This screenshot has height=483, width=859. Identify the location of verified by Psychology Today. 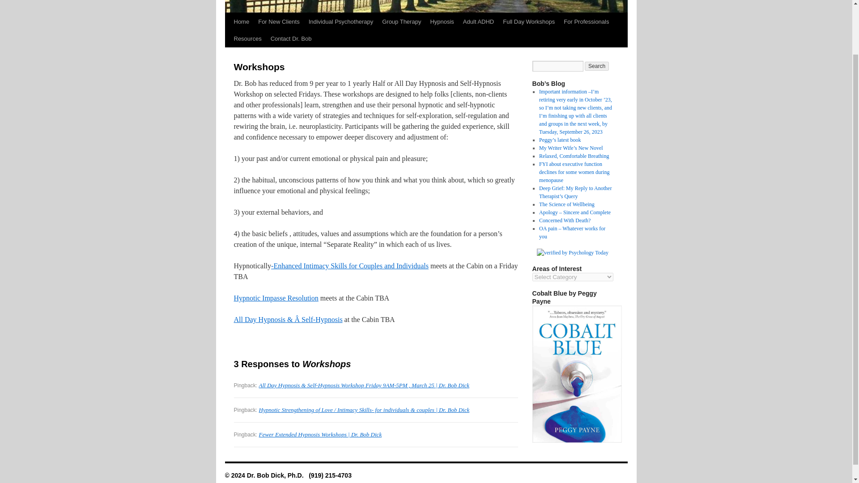
(573, 253).